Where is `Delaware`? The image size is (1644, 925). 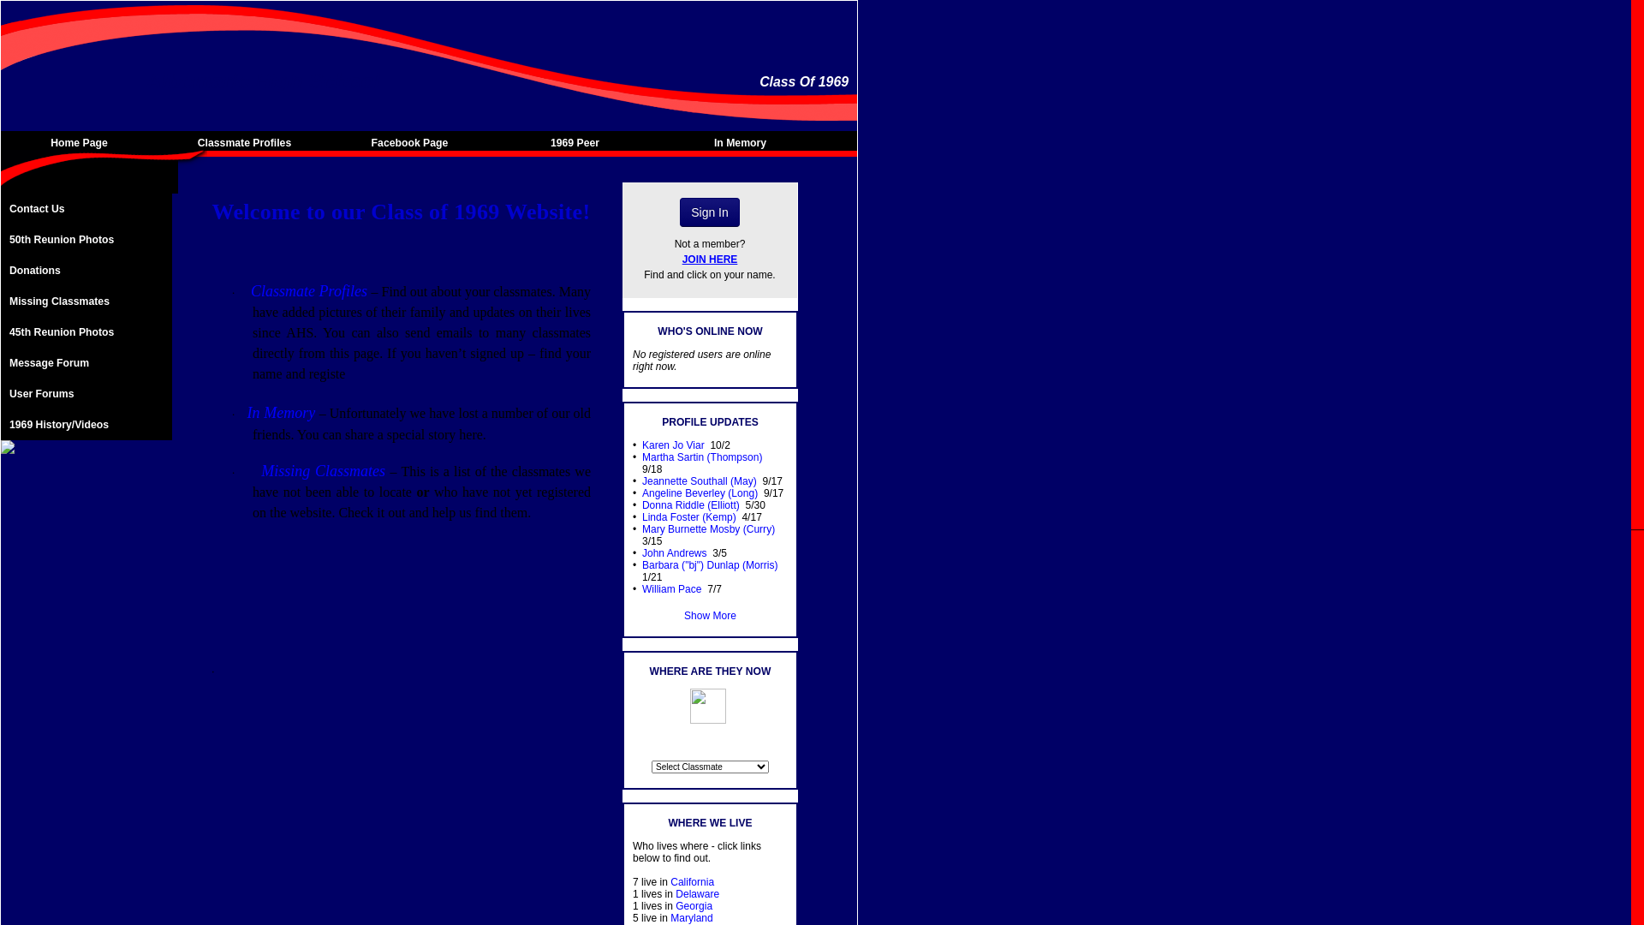 Delaware is located at coordinates (697, 894).